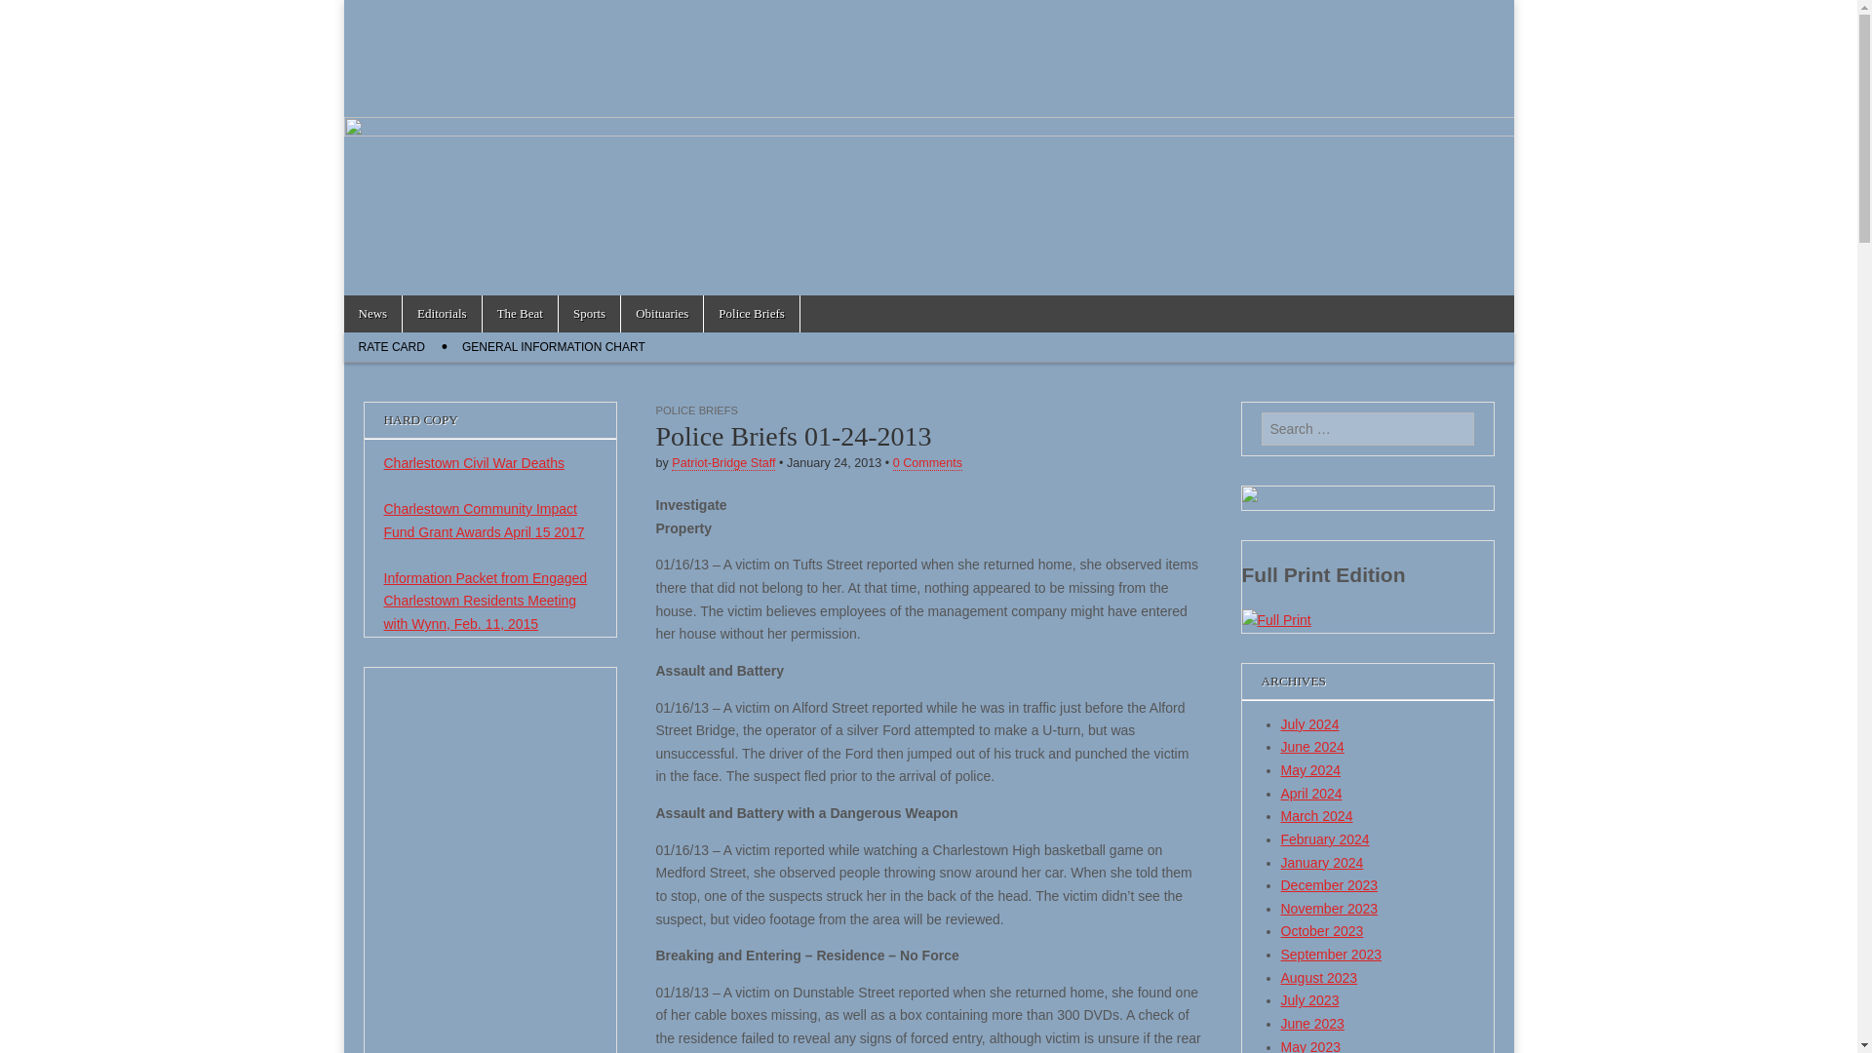  I want to click on Sports, so click(589, 314).